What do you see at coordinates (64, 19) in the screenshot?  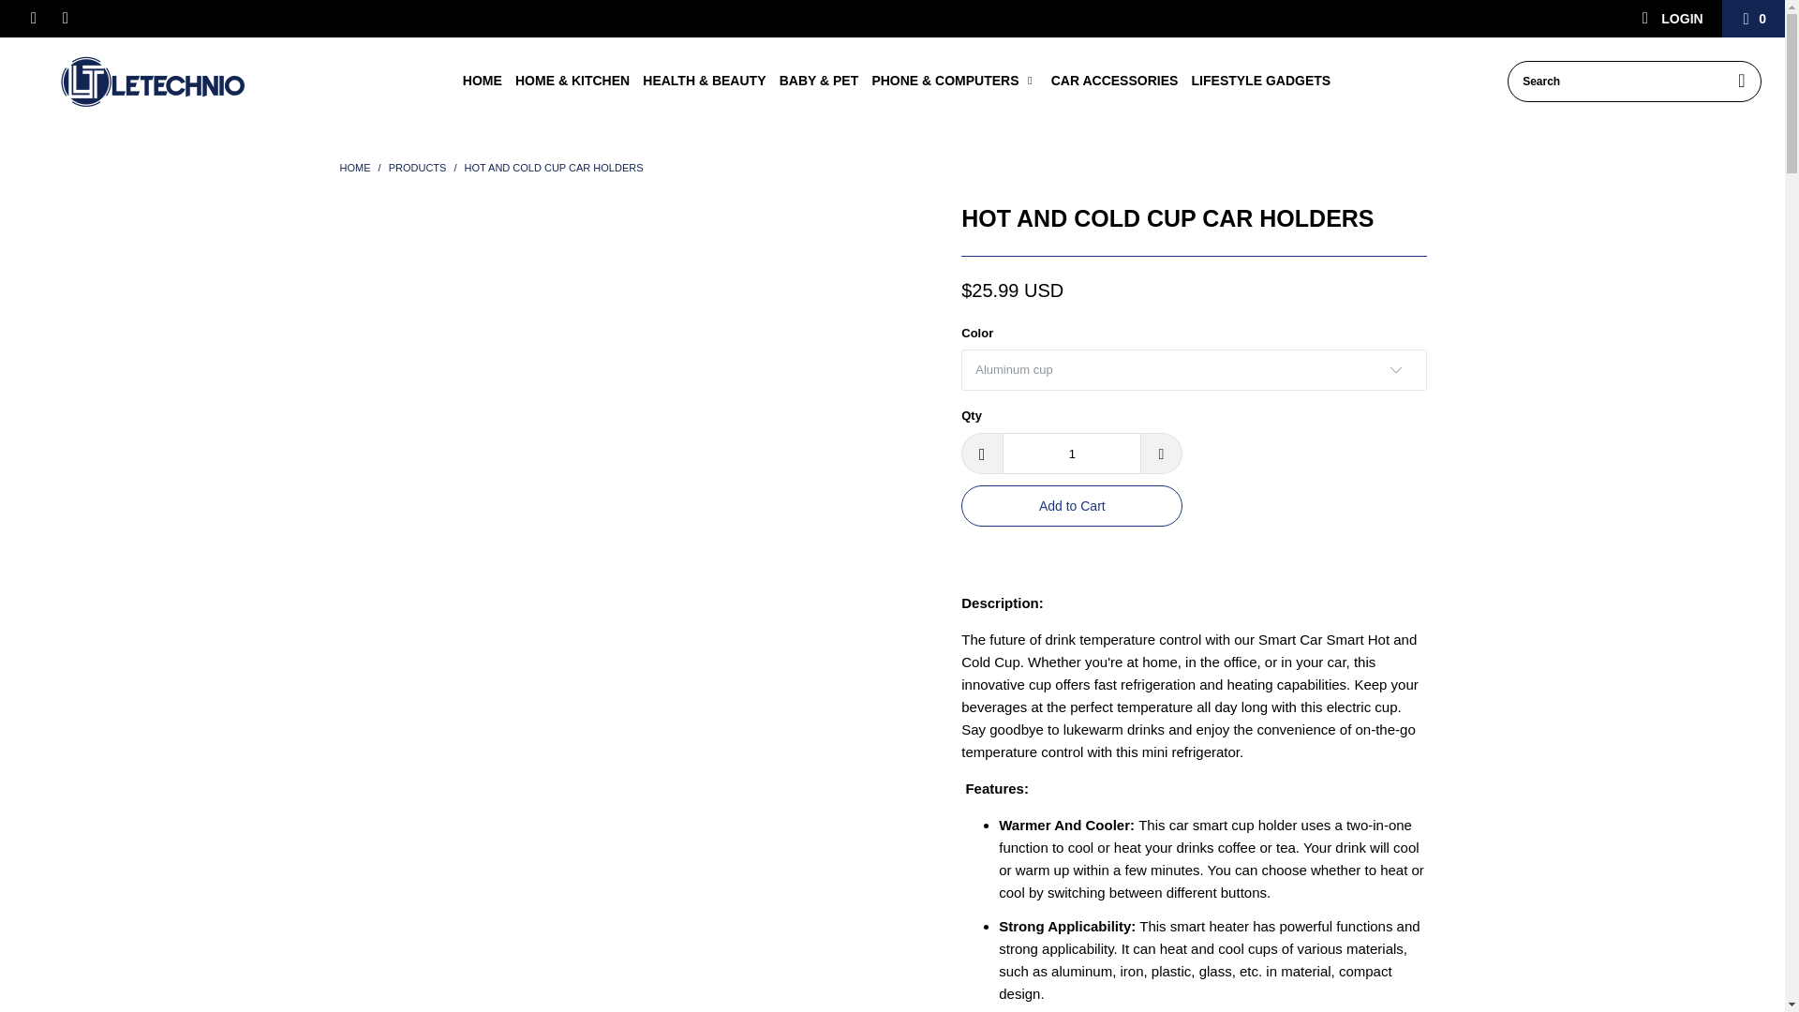 I see `LeTechnio on Instagram` at bounding box center [64, 19].